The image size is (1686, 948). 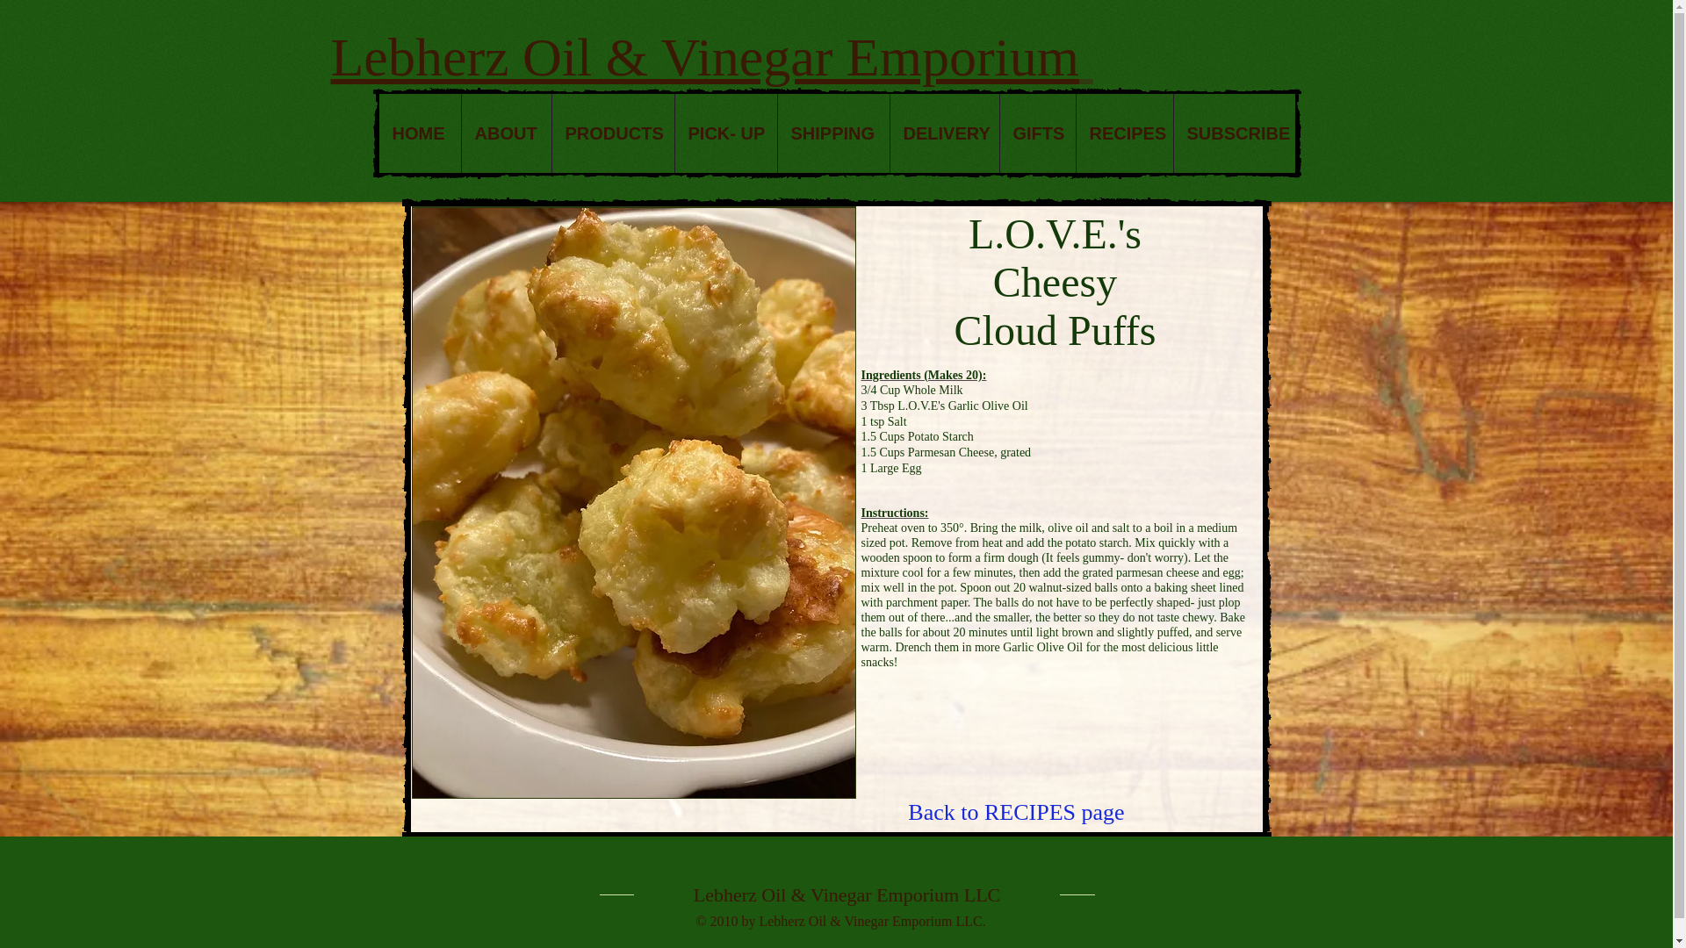 I want to click on GIFTS, so click(x=1037, y=133).